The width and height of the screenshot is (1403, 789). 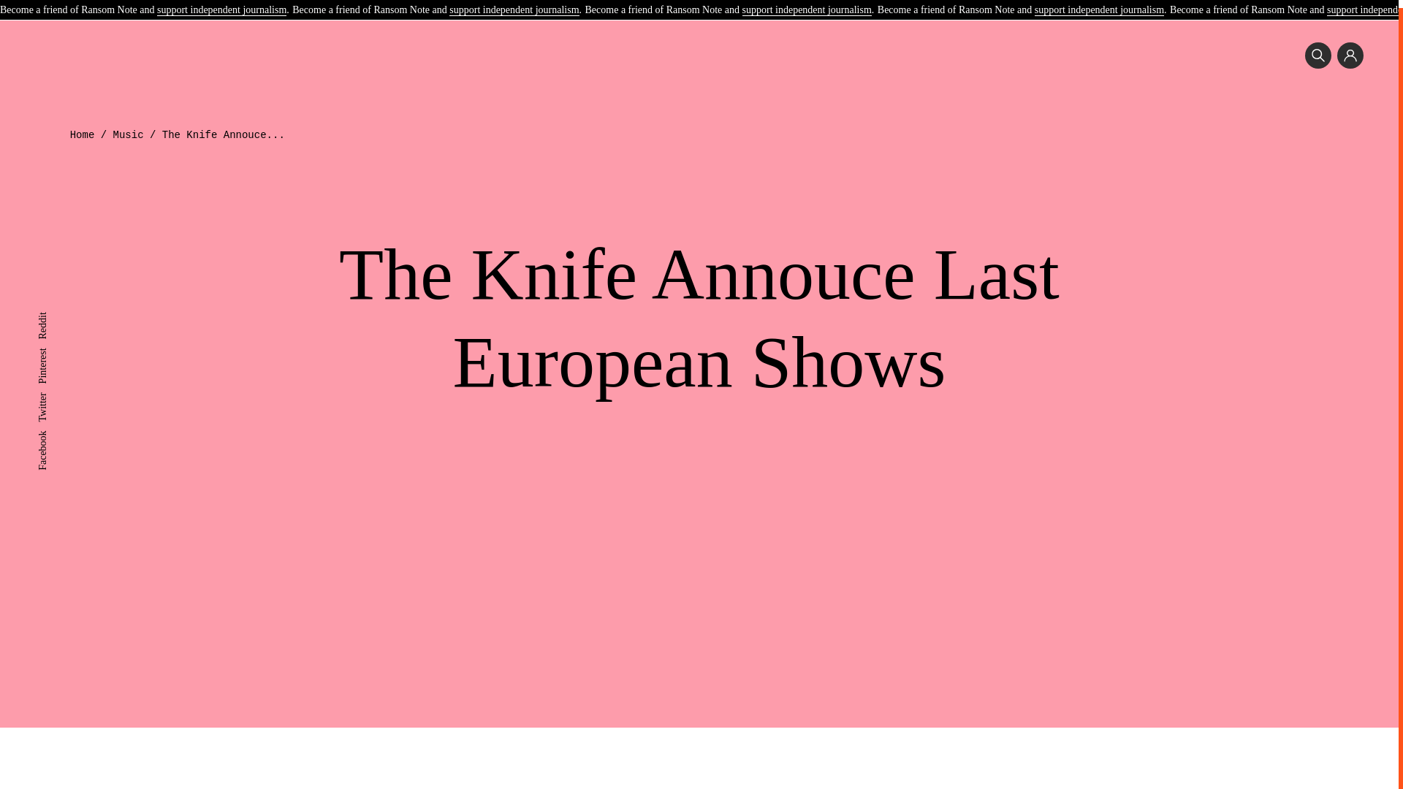 What do you see at coordinates (129, 135) in the screenshot?
I see `Music` at bounding box center [129, 135].